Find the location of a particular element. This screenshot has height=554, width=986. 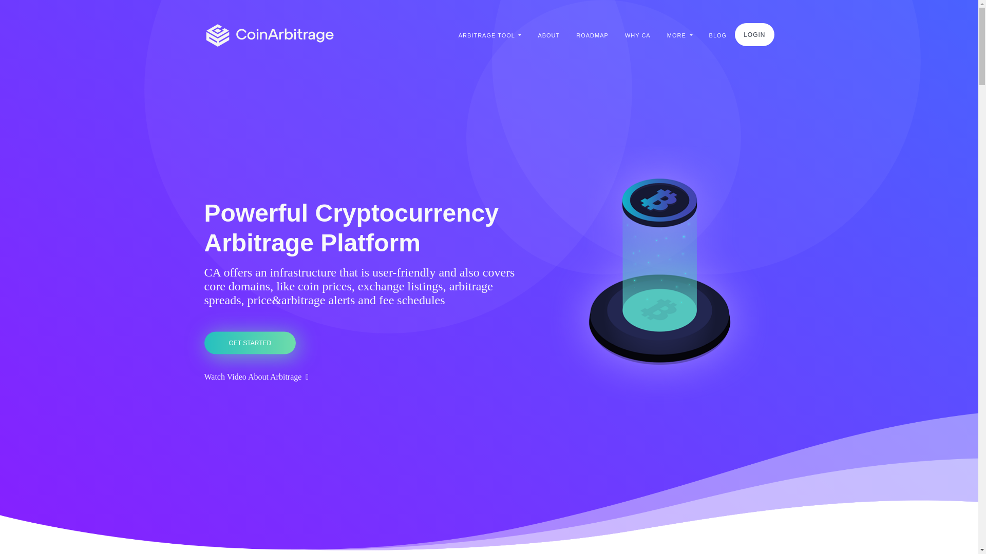

ROADMAP is located at coordinates (592, 35).